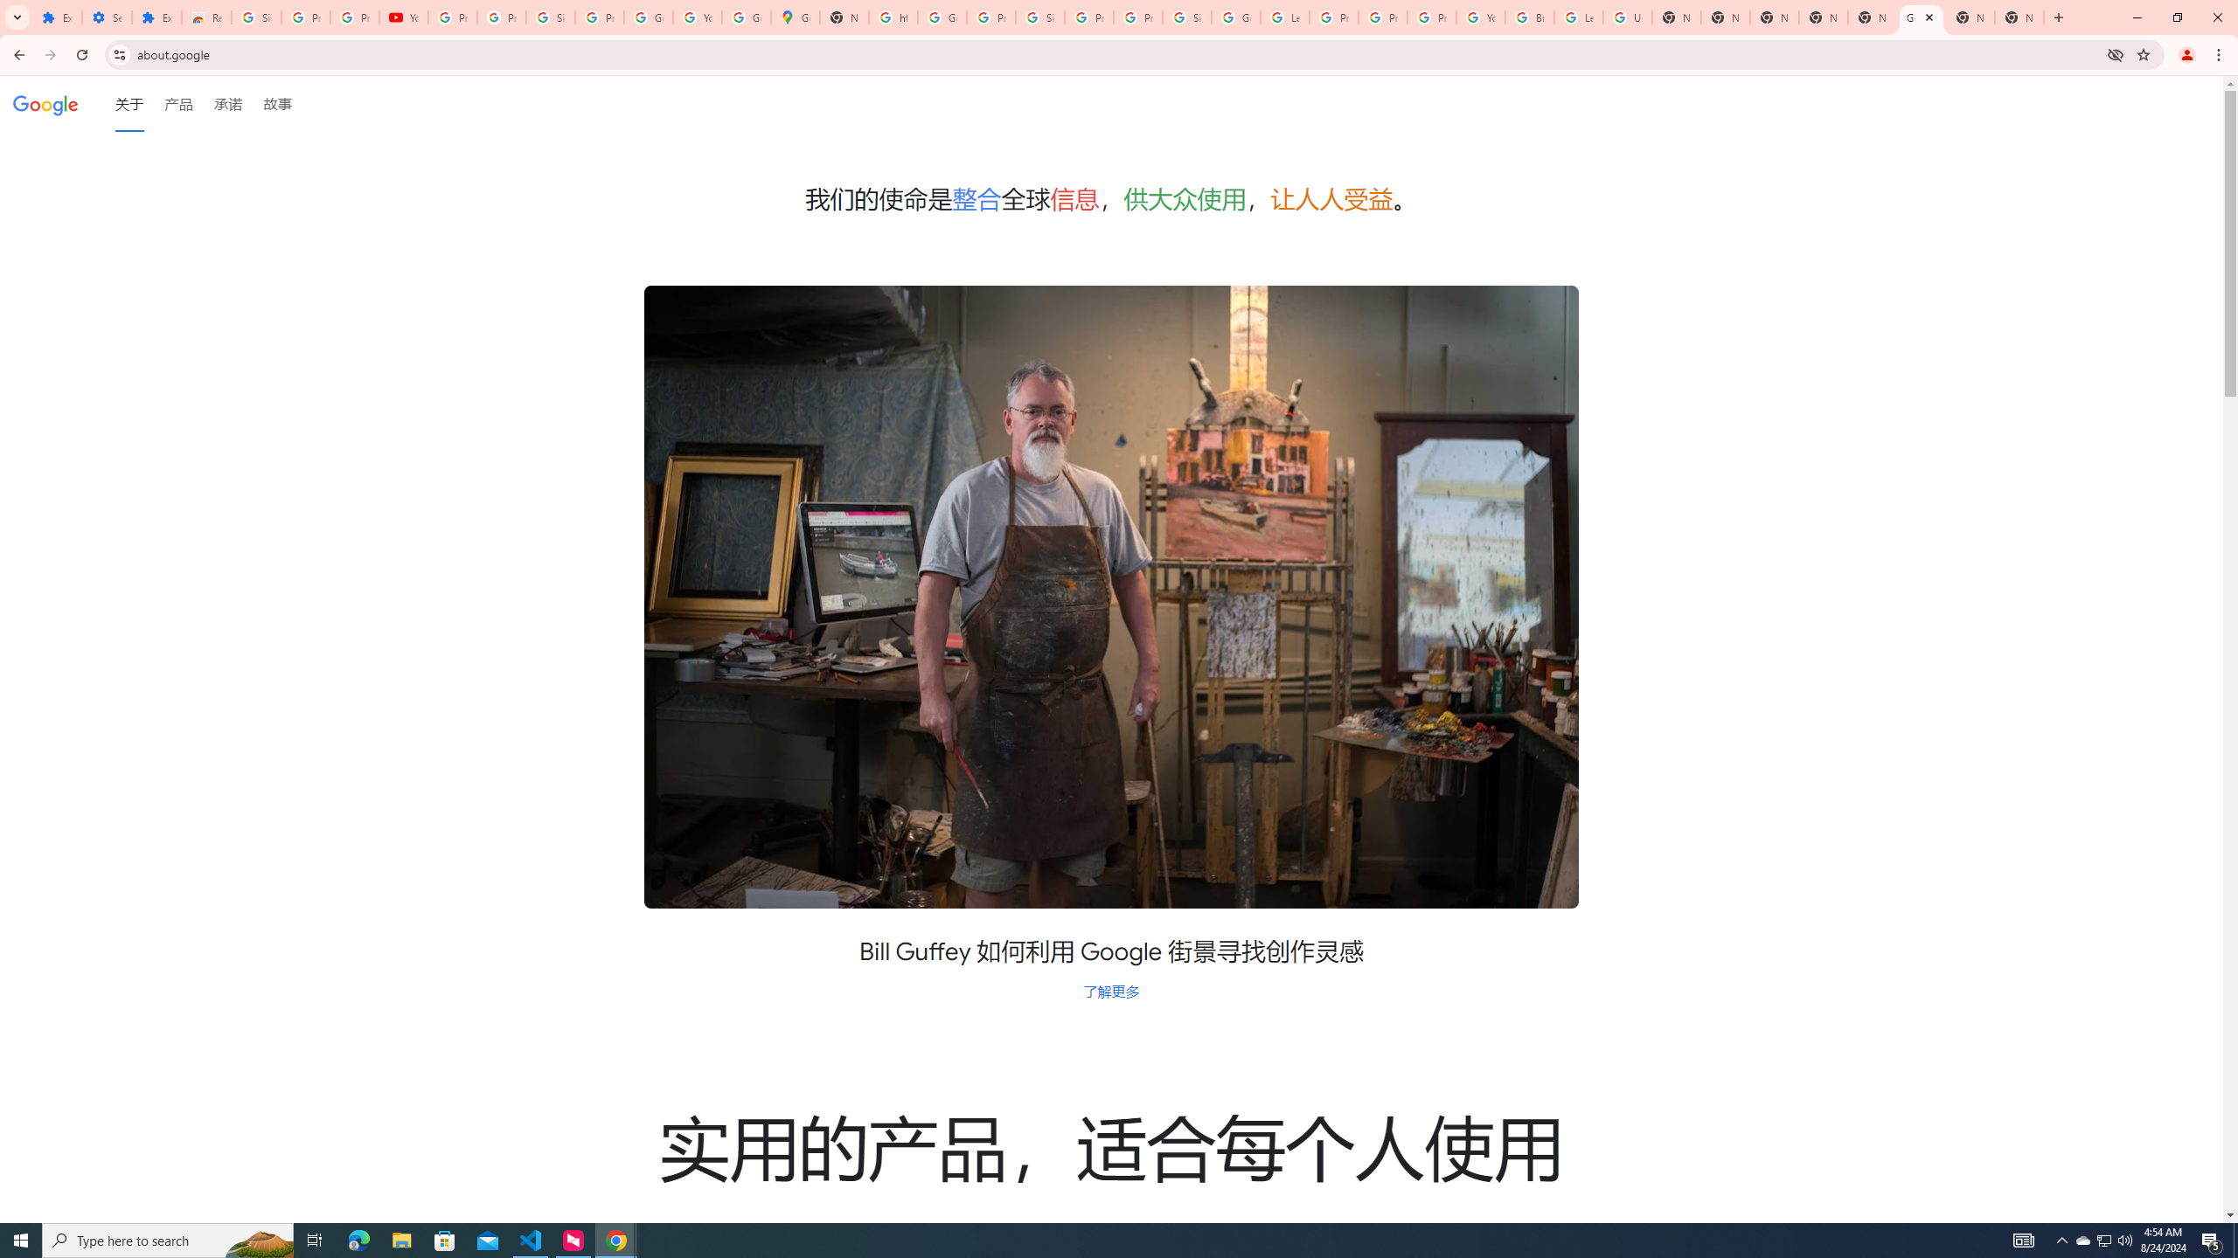  What do you see at coordinates (1187, 17) in the screenshot?
I see `Sign in - Google Accounts` at bounding box center [1187, 17].